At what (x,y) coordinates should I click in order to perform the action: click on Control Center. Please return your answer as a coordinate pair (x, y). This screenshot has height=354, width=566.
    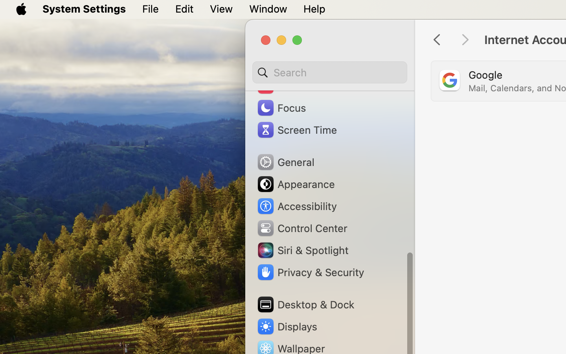
    Looking at the image, I should click on (302, 228).